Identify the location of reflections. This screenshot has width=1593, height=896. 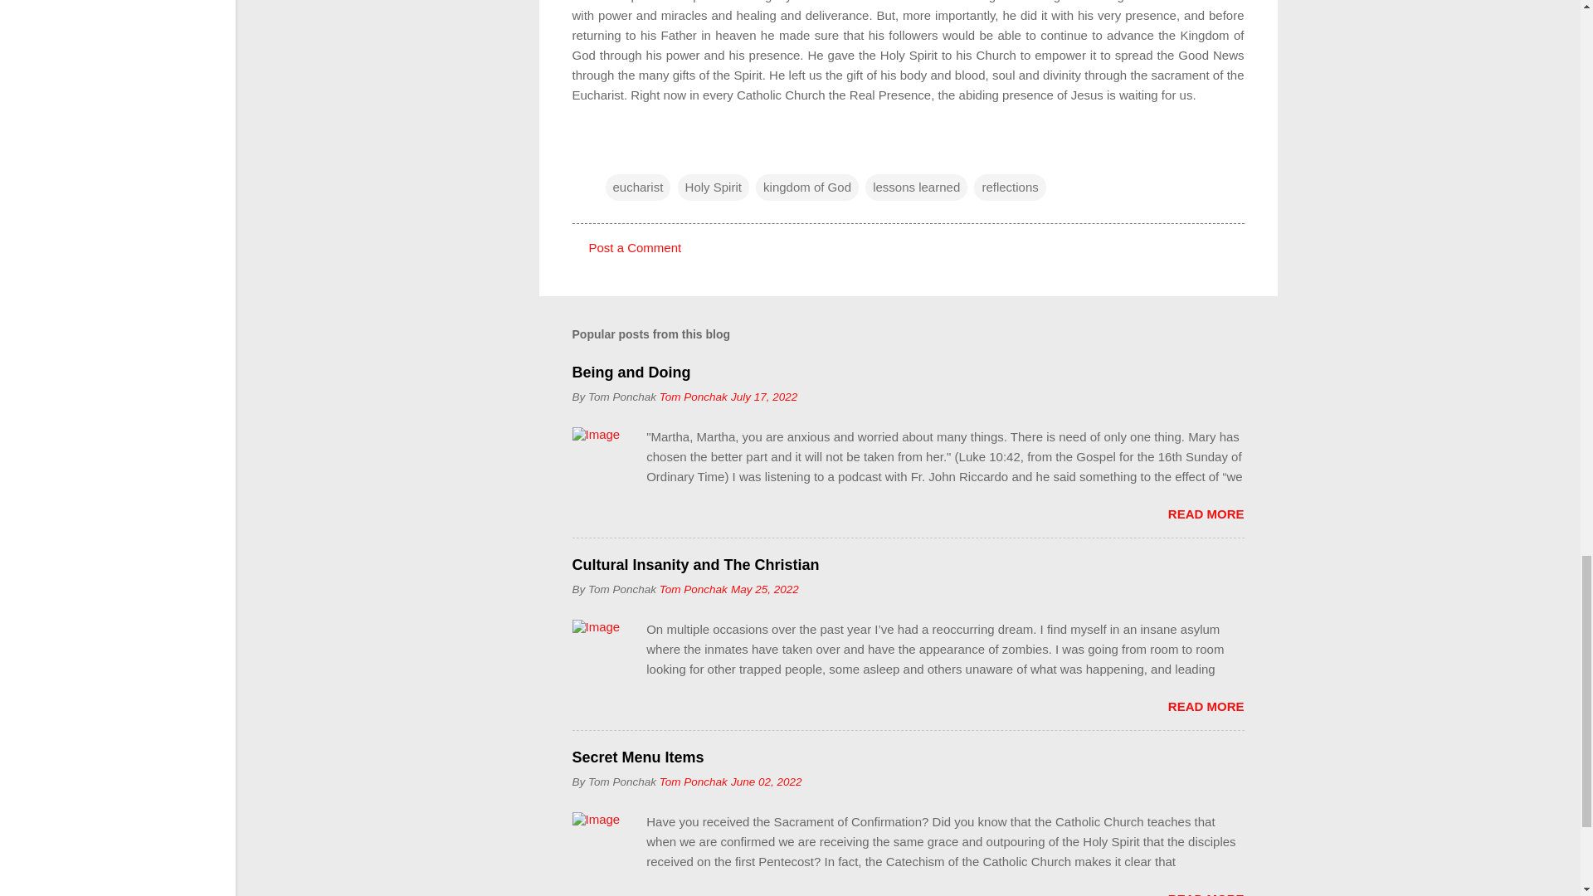
(1009, 187).